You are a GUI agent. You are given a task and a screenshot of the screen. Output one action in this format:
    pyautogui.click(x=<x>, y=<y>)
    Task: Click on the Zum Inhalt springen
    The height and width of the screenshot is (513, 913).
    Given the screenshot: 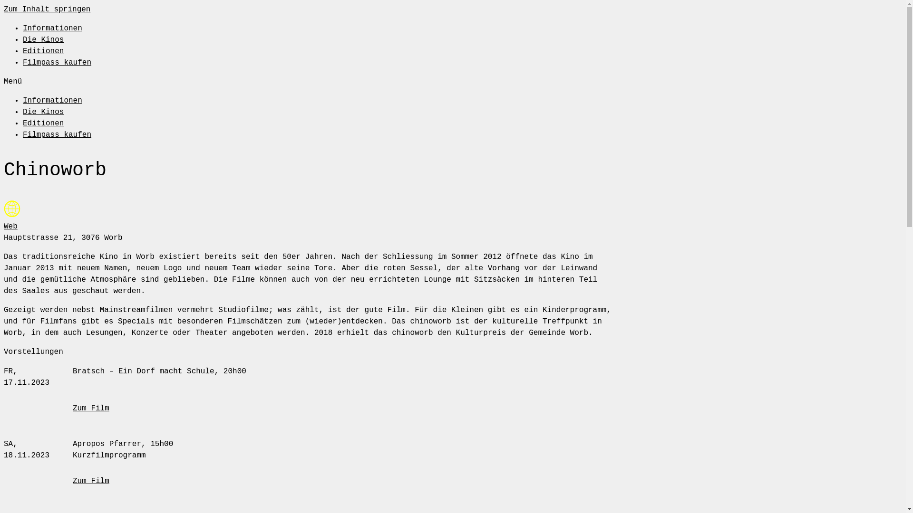 What is the action you would take?
    pyautogui.click(x=47, y=9)
    